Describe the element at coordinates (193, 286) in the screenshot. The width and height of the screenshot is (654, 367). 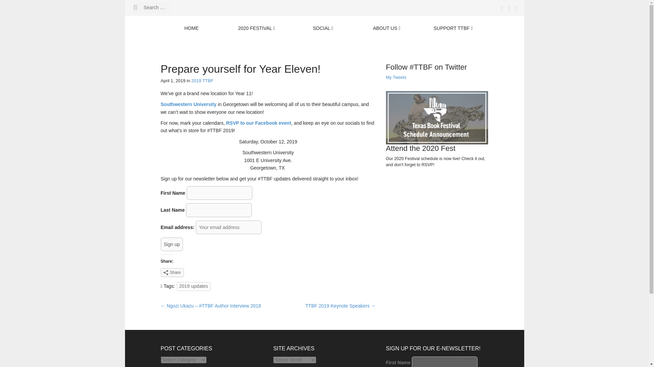
I see `2019 updates` at that location.